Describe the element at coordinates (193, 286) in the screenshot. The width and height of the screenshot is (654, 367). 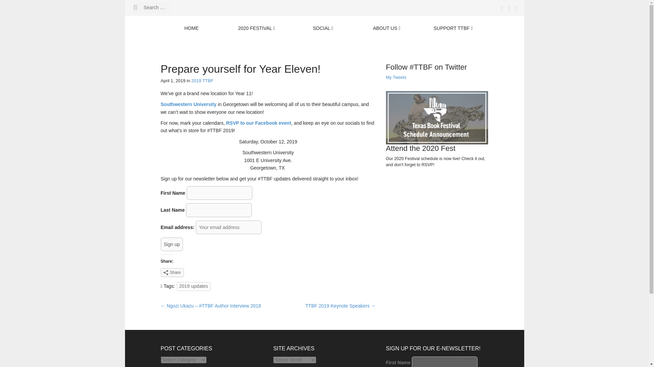
I see `2019 updates` at that location.